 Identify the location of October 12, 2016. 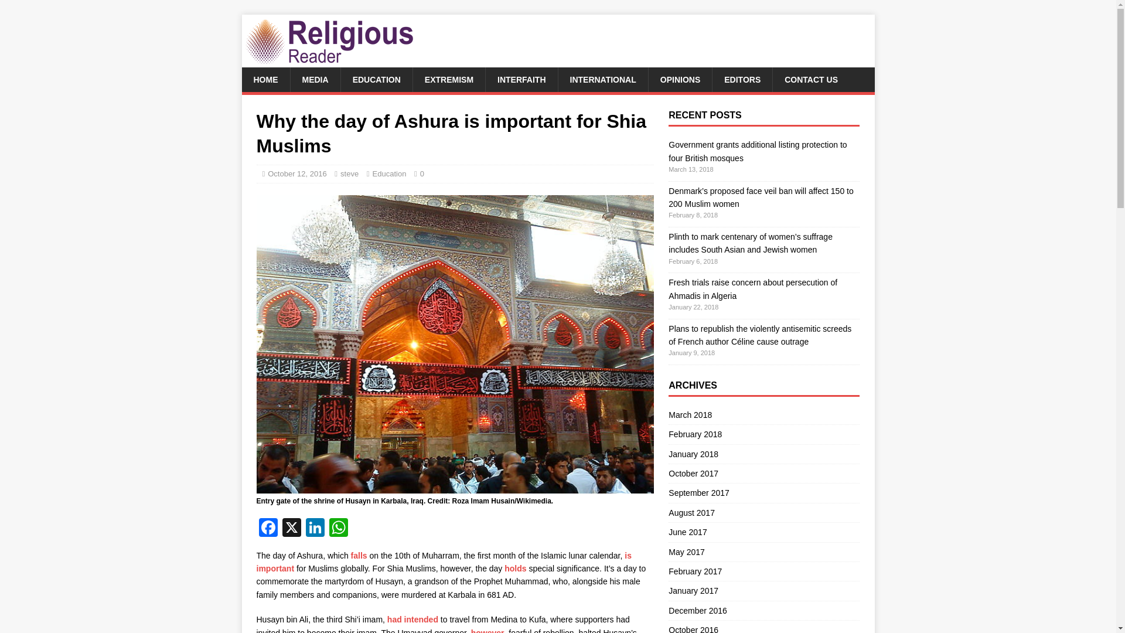
(296, 173).